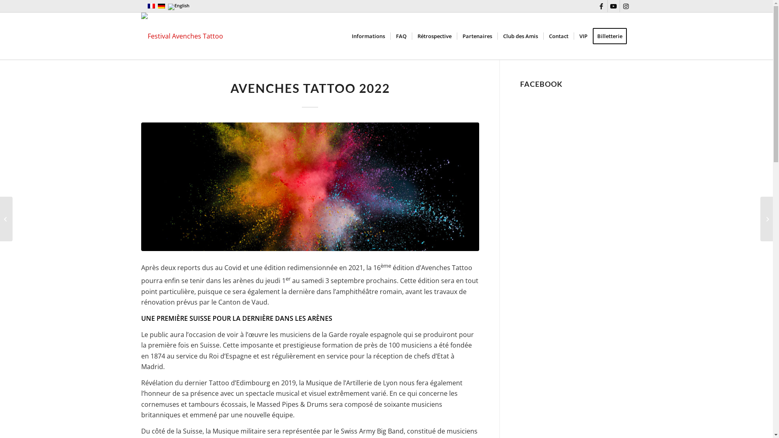  What do you see at coordinates (179, 7) in the screenshot?
I see `English` at bounding box center [179, 7].